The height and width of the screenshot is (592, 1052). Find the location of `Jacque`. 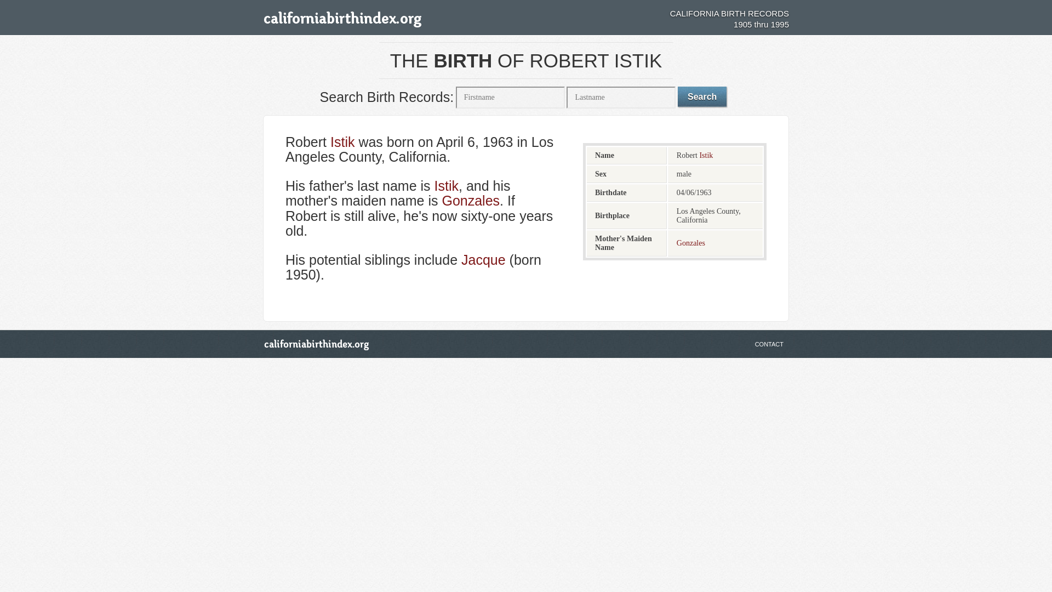

Jacque is located at coordinates (483, 260).